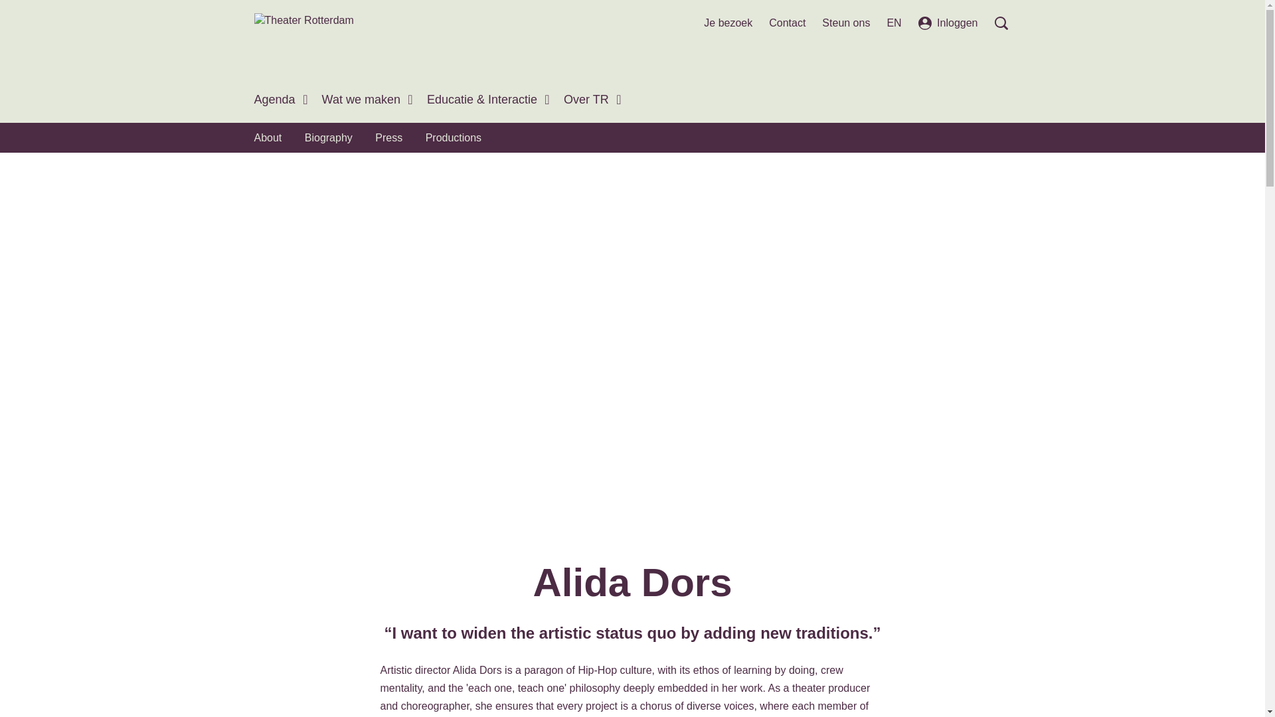 The width and height of the screenshot is (1275, 717). What do you see at coordinates (303, 34) in the screenshot?
I see `Ga naar homepage` at bounding box center [303, 34].